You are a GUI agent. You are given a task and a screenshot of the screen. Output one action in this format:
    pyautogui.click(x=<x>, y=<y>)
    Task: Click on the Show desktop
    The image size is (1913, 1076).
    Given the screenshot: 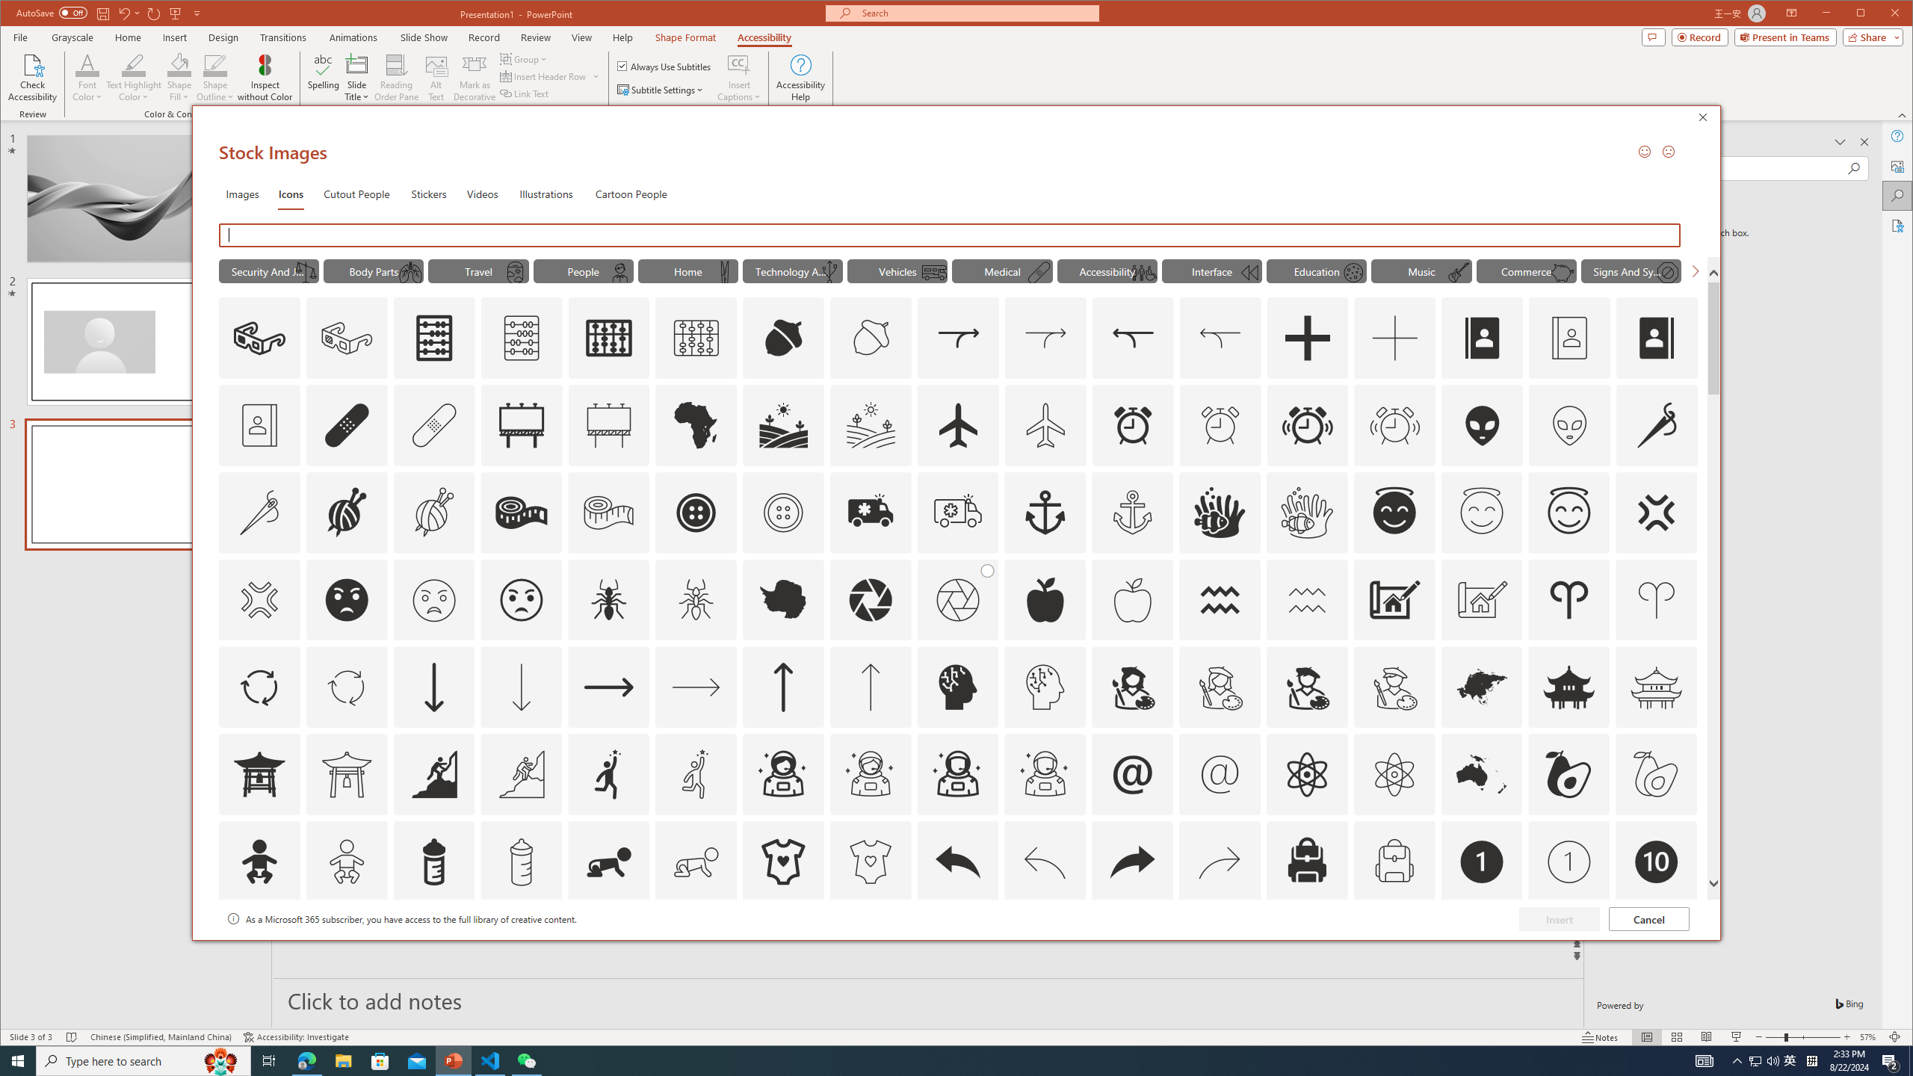 What is the action you would take?
    pyautogui.click(x=1911, y=1061)
    